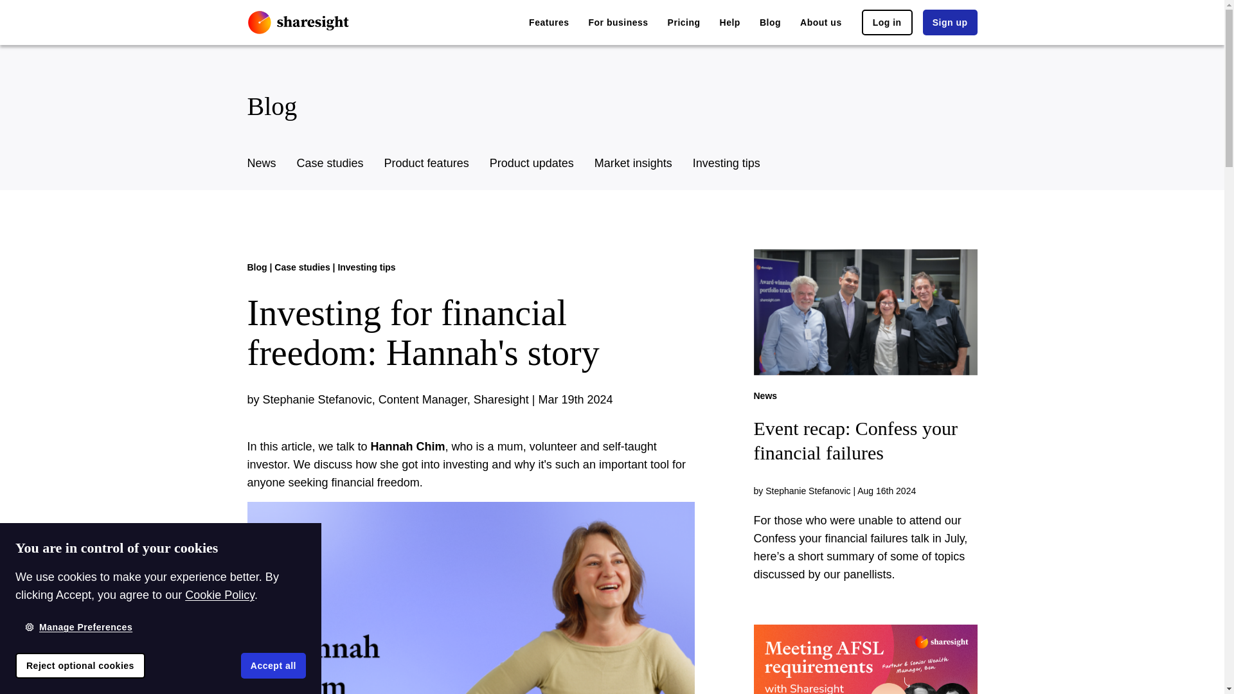 The width and height of the screenshot is (1234, 694). Describe the element at coordinates (821, 22) in the screenshot. I see `About us` at that location.